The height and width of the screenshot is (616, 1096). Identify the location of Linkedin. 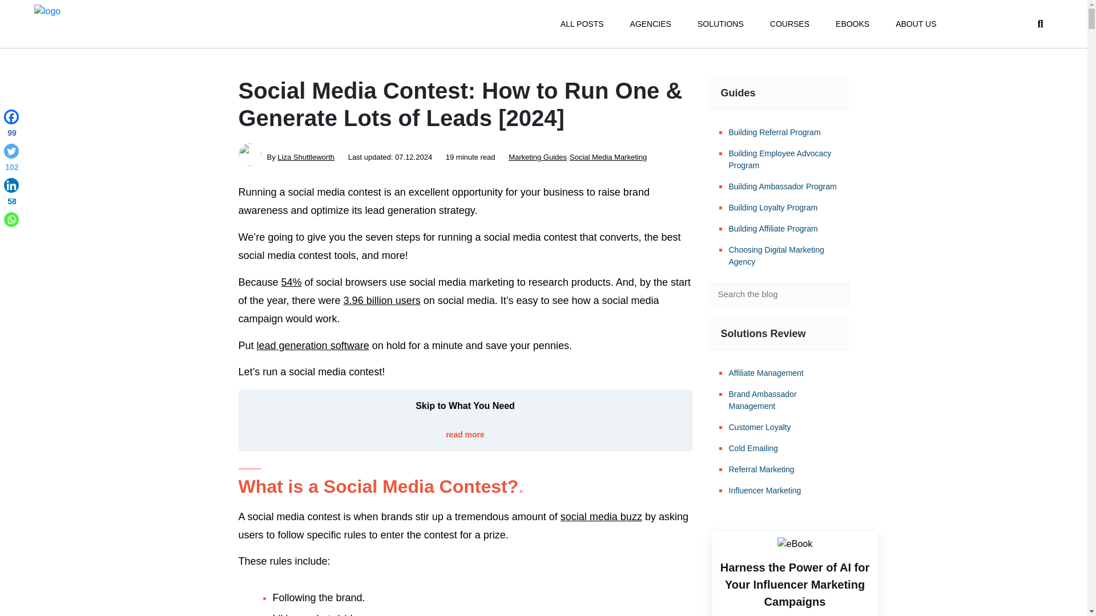
(11, 194).